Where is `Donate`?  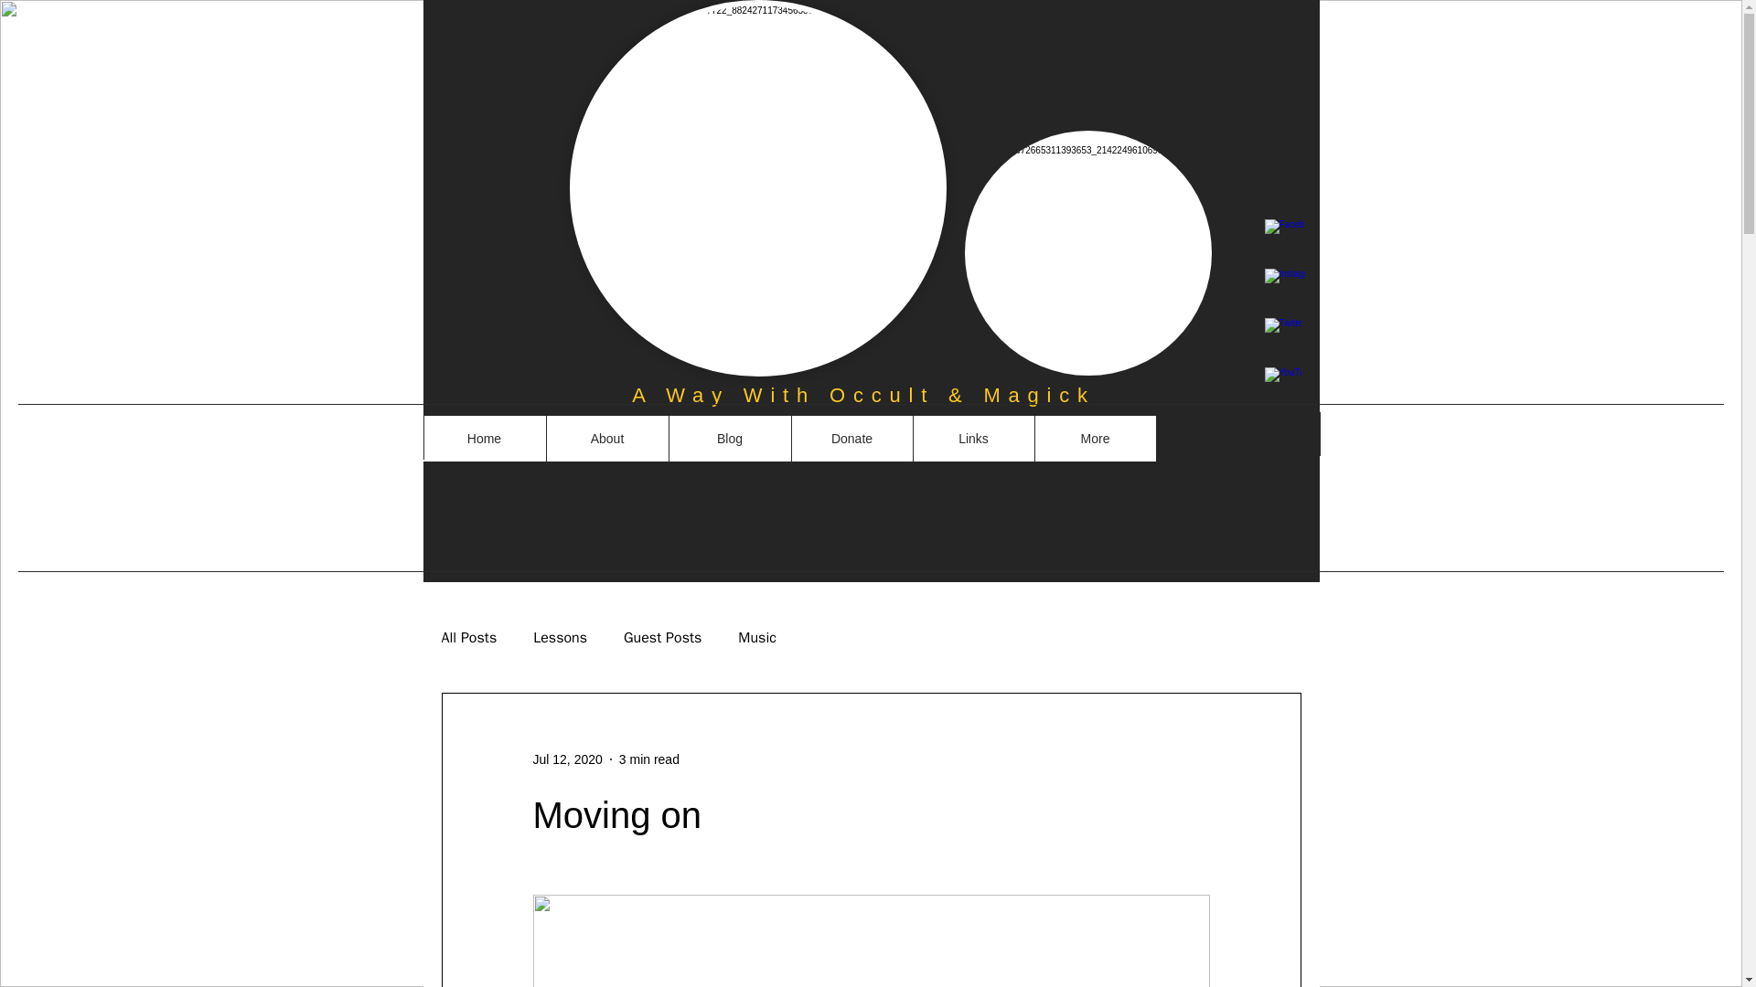
Donate is located at coordinates (851, 439).